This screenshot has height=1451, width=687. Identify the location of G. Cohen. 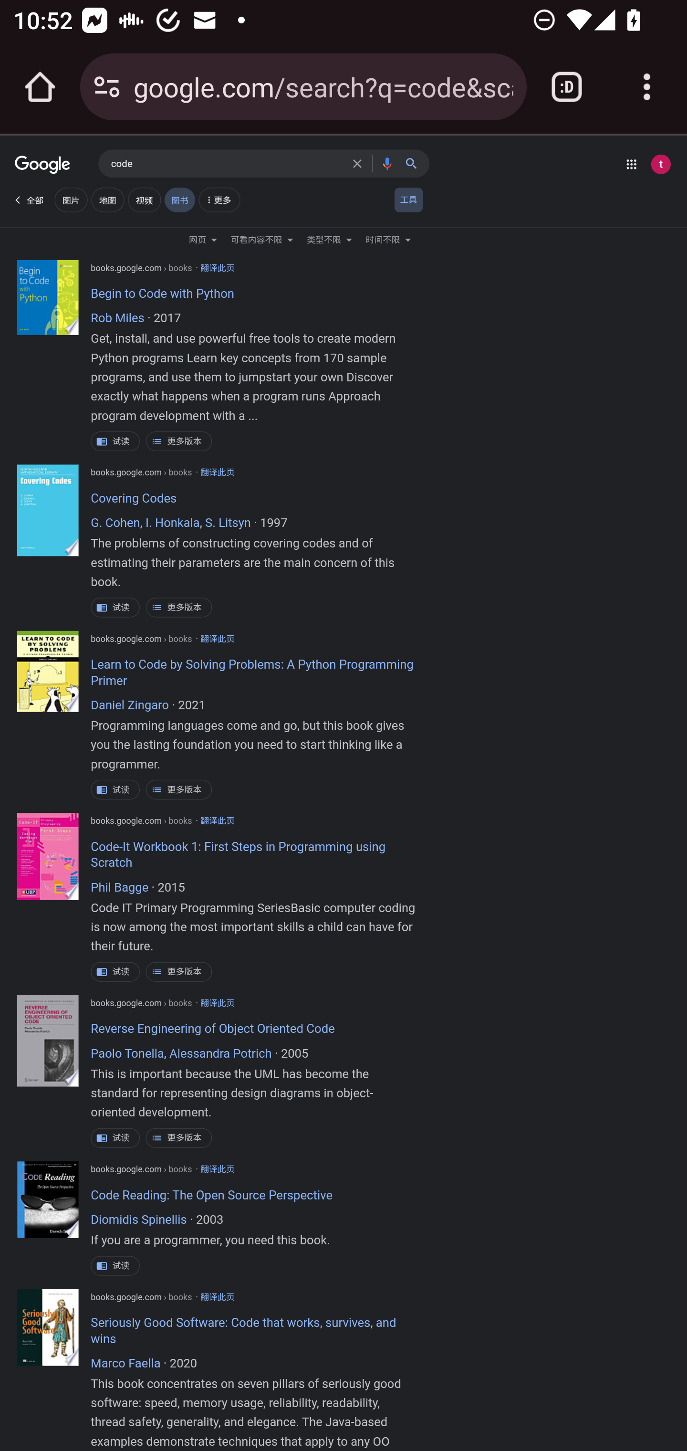
(115, 524).